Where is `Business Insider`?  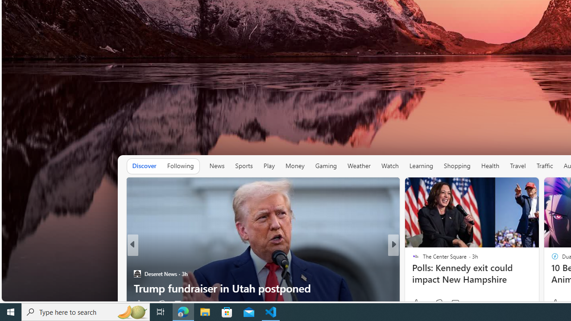
Business Insider is located at coordinates (412, 259).